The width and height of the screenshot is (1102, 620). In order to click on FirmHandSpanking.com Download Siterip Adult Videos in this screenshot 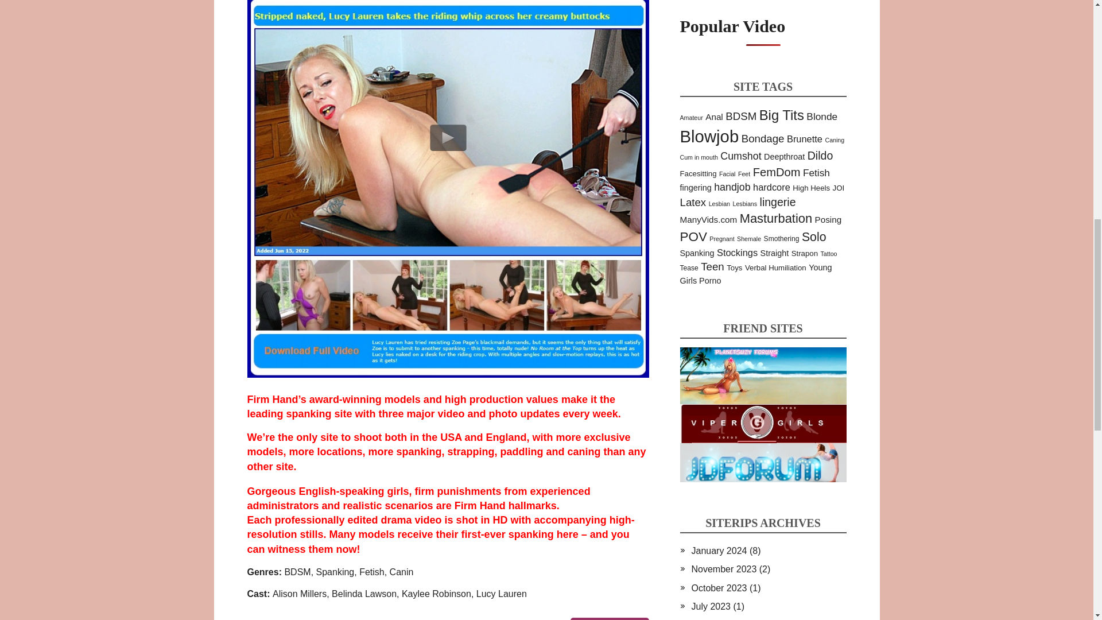, I will do `click(610, 619)`.